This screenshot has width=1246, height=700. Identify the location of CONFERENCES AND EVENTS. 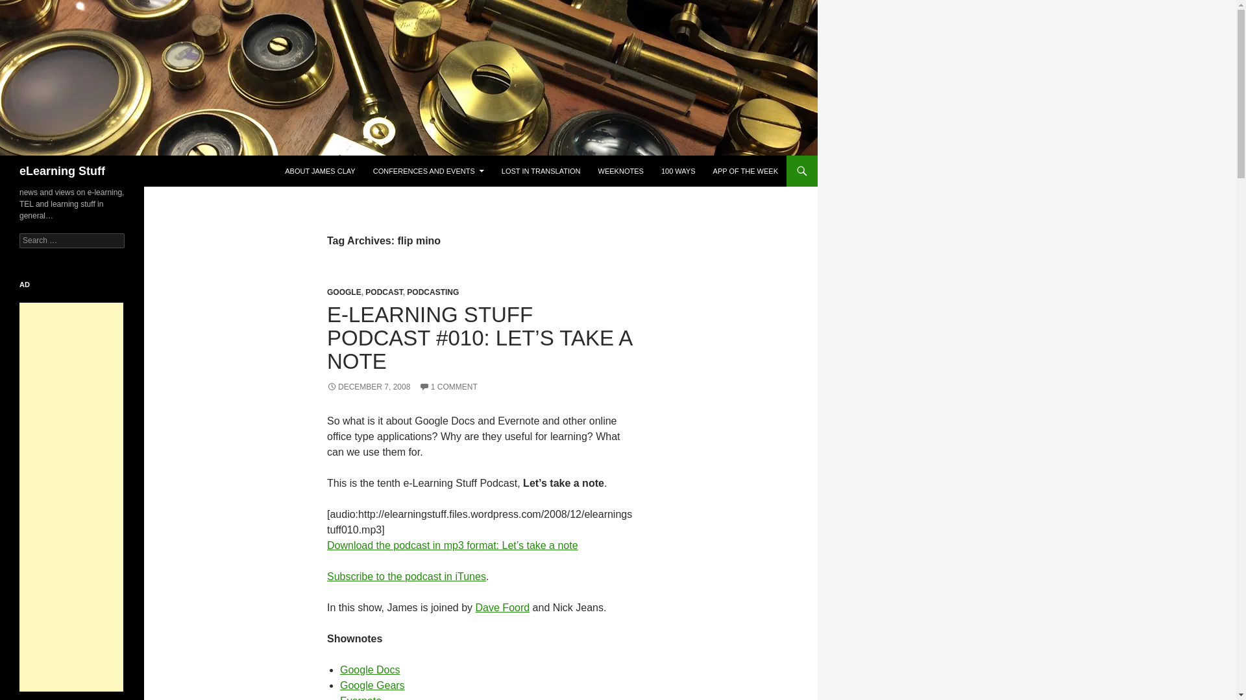
(428, 171).